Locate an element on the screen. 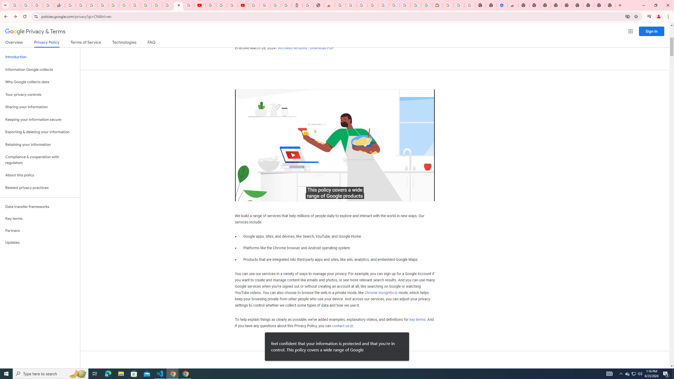 The image size is (674, 379). YouTube is located at coordinates (211, 5).